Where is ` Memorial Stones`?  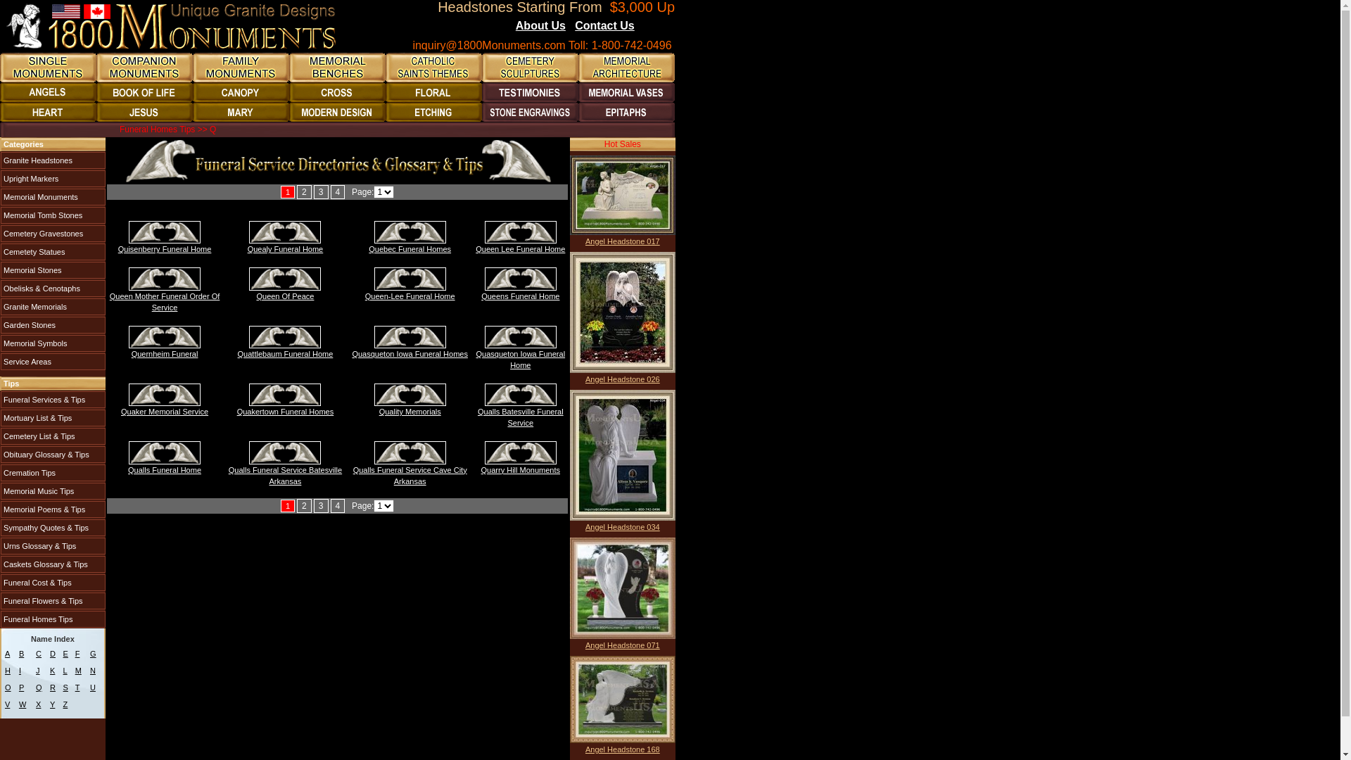  Memorial Stones is located at coordinates (53, 270).